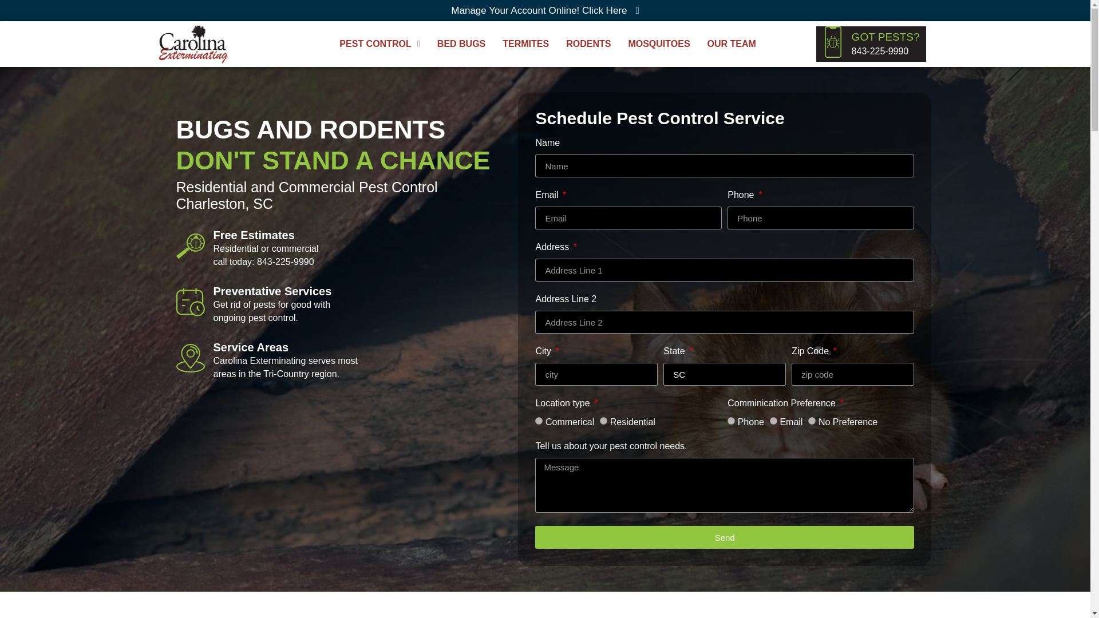 The image size is (1099, 618). I want to click on Email, so click(773, 421).